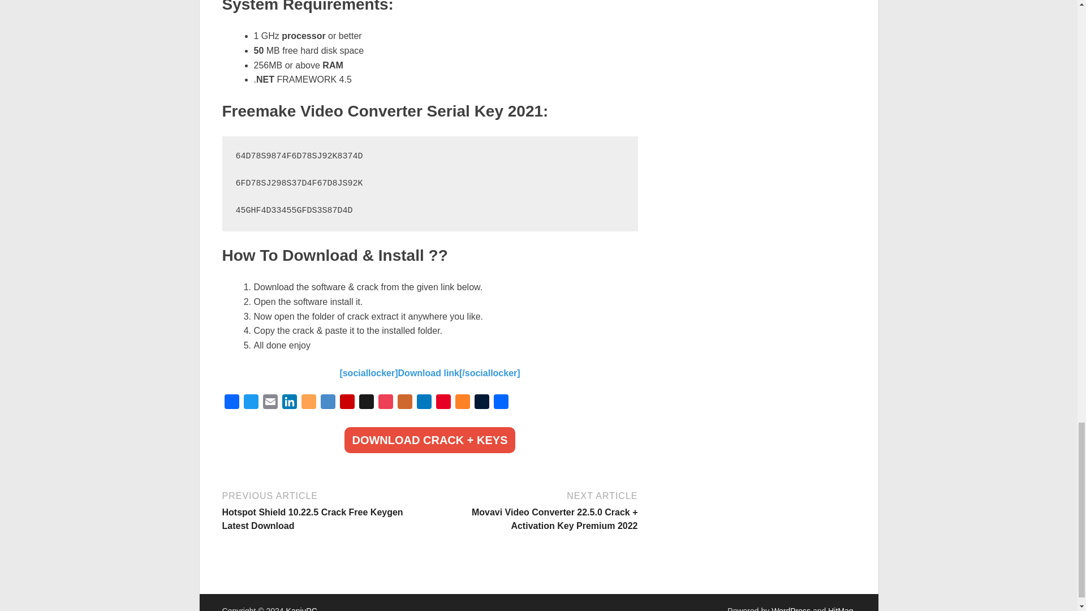 This screenshot has height=611, width=1086. Describe the element at coordinates (308, 404) in the screenshot. I see `Blogger` at that location.